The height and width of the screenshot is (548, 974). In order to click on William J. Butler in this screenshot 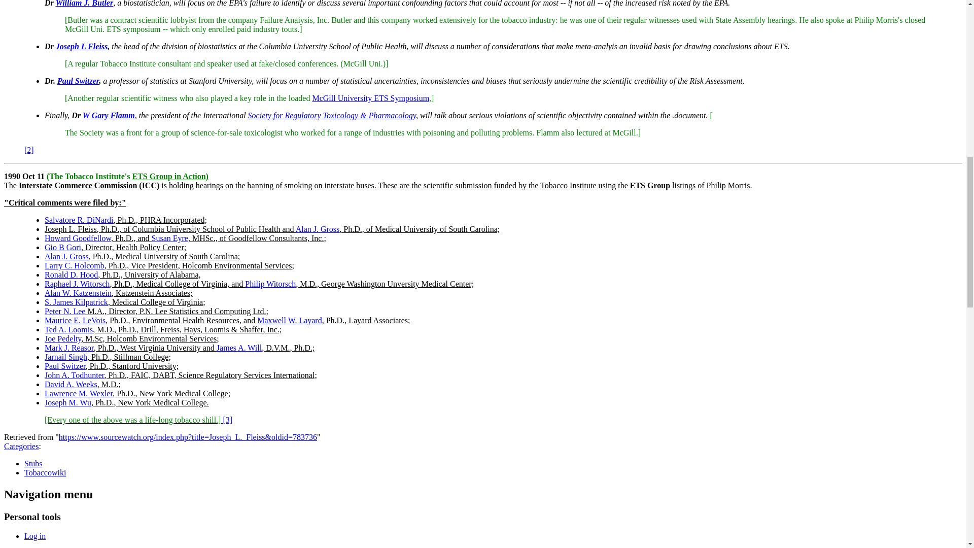, I will do `click(84, 4)`.